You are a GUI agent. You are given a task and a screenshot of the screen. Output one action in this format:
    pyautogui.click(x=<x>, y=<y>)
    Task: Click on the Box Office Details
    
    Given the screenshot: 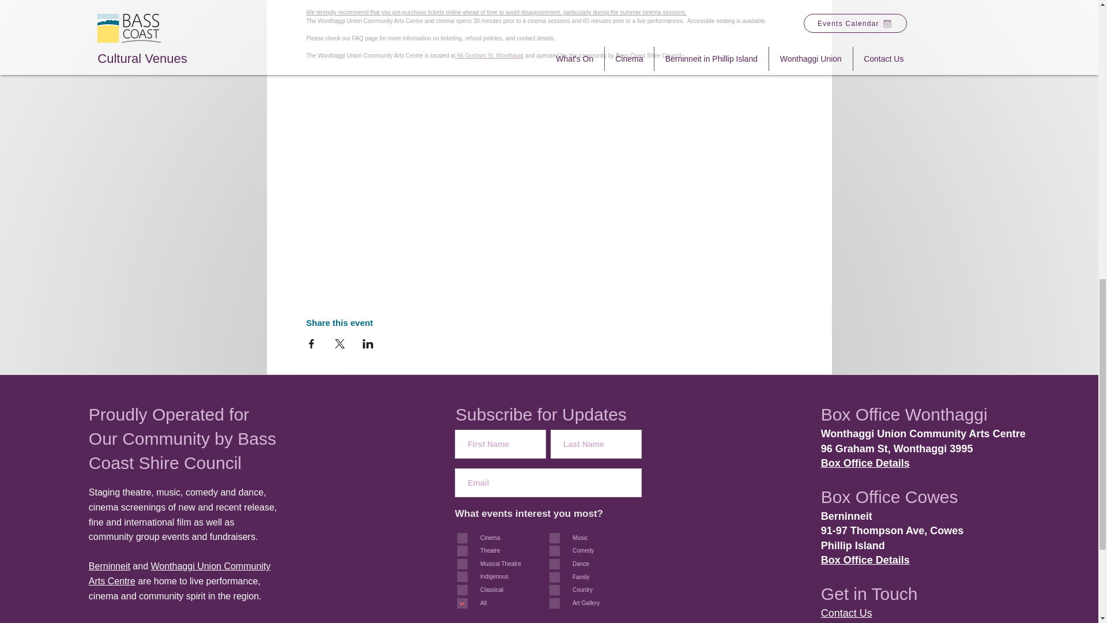 What is the action you would take?
    pyautogui.click(x=865, y=463)
    